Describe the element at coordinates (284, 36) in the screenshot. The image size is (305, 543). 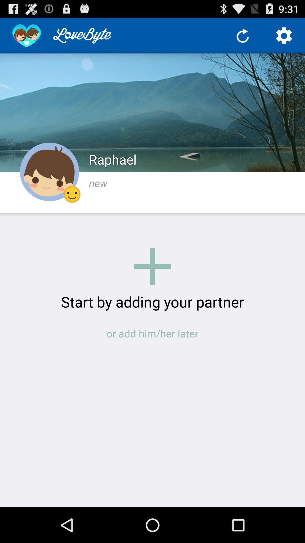
I see `open options` at that location.